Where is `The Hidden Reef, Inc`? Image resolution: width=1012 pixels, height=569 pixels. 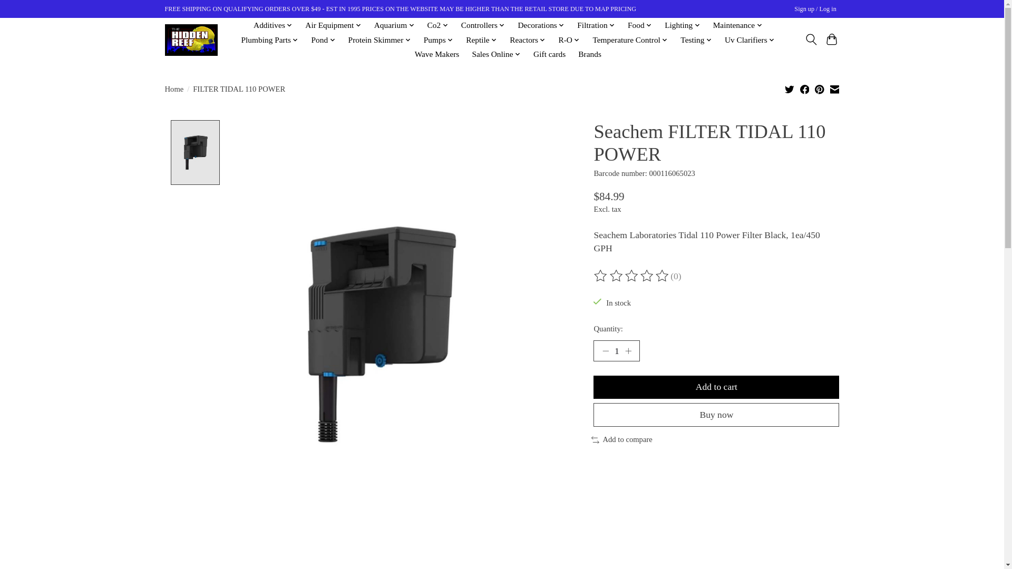
The Hidden Reef, Inc is located at coordinates (191, 40).